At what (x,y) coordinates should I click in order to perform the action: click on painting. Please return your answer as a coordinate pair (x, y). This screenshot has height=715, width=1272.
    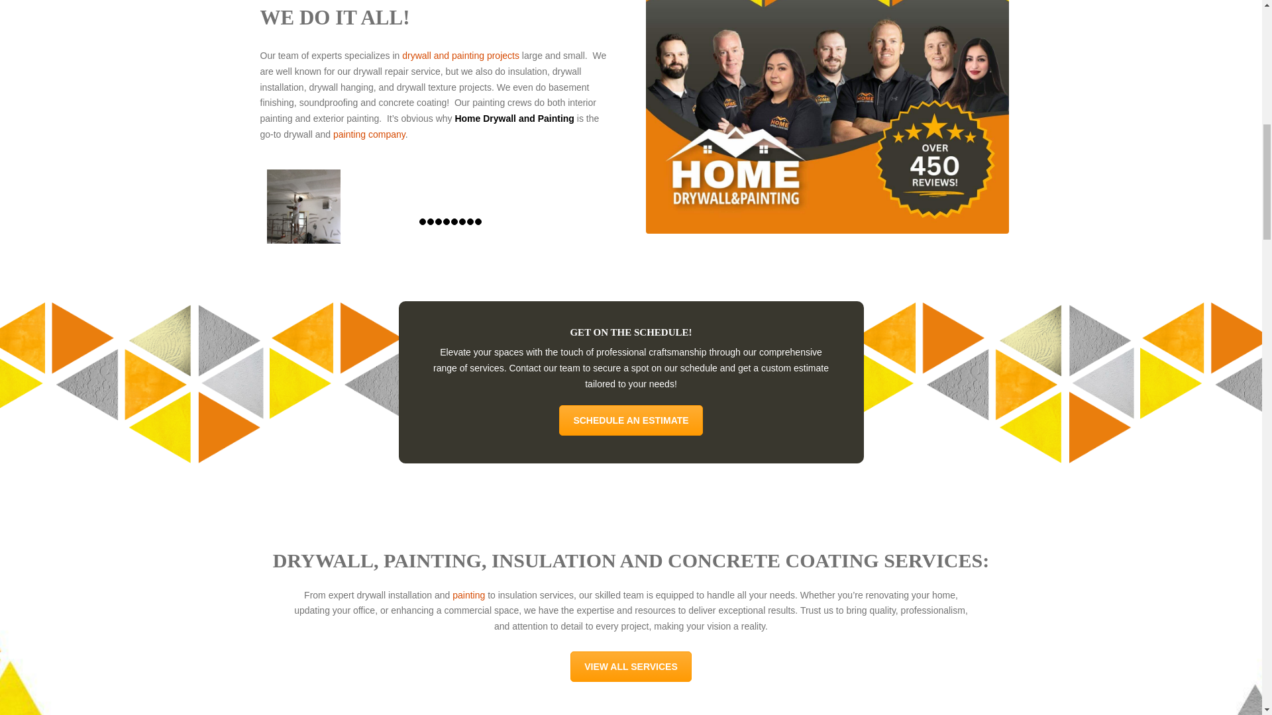
    Looking at the image, I should click on (468, 595).